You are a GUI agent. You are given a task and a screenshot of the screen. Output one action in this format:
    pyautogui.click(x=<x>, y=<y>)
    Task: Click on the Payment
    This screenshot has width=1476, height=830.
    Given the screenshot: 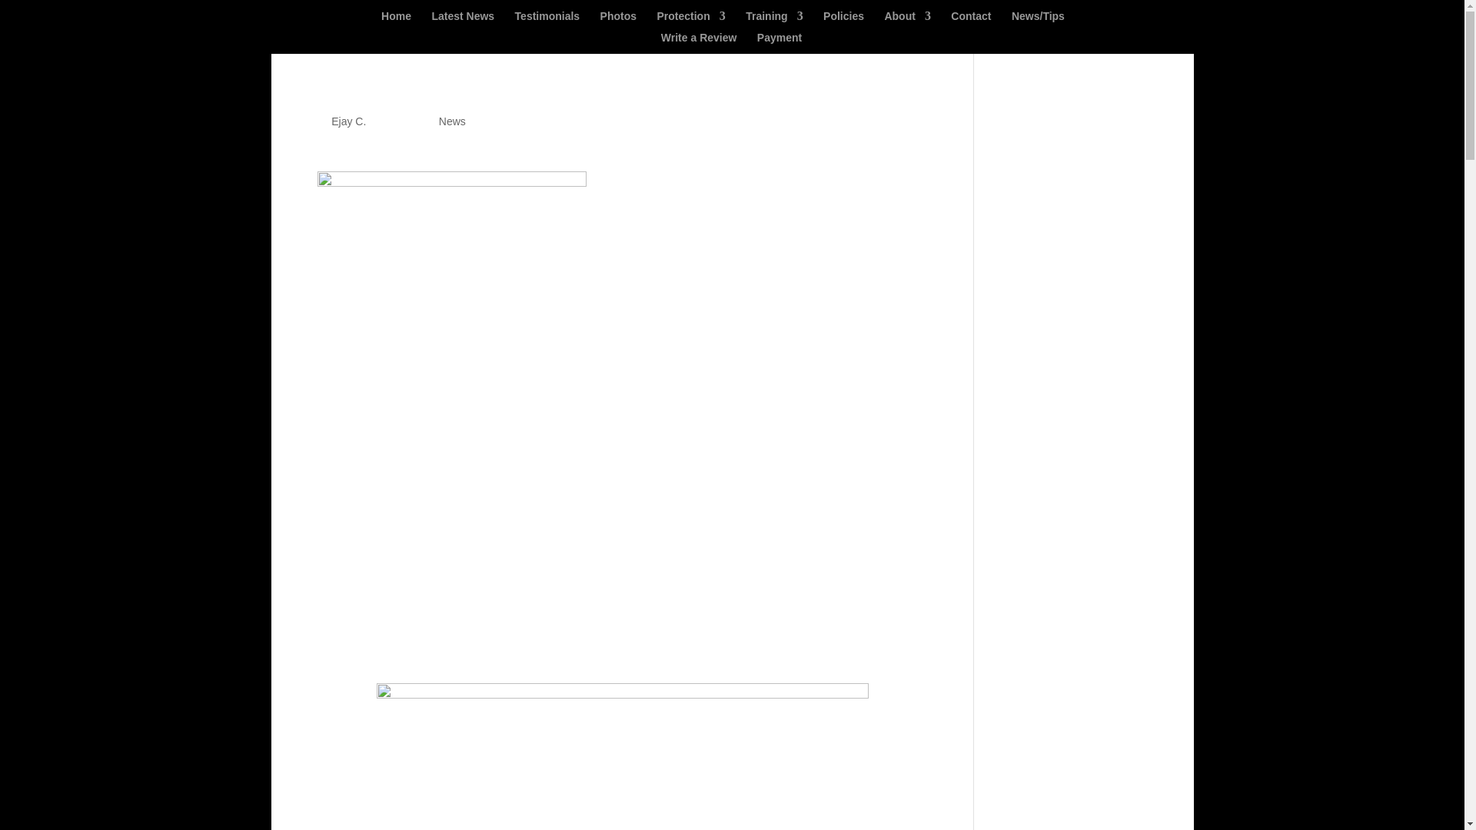 What is the action you would take?
    pyautogui.click(x=779, y=43)
    